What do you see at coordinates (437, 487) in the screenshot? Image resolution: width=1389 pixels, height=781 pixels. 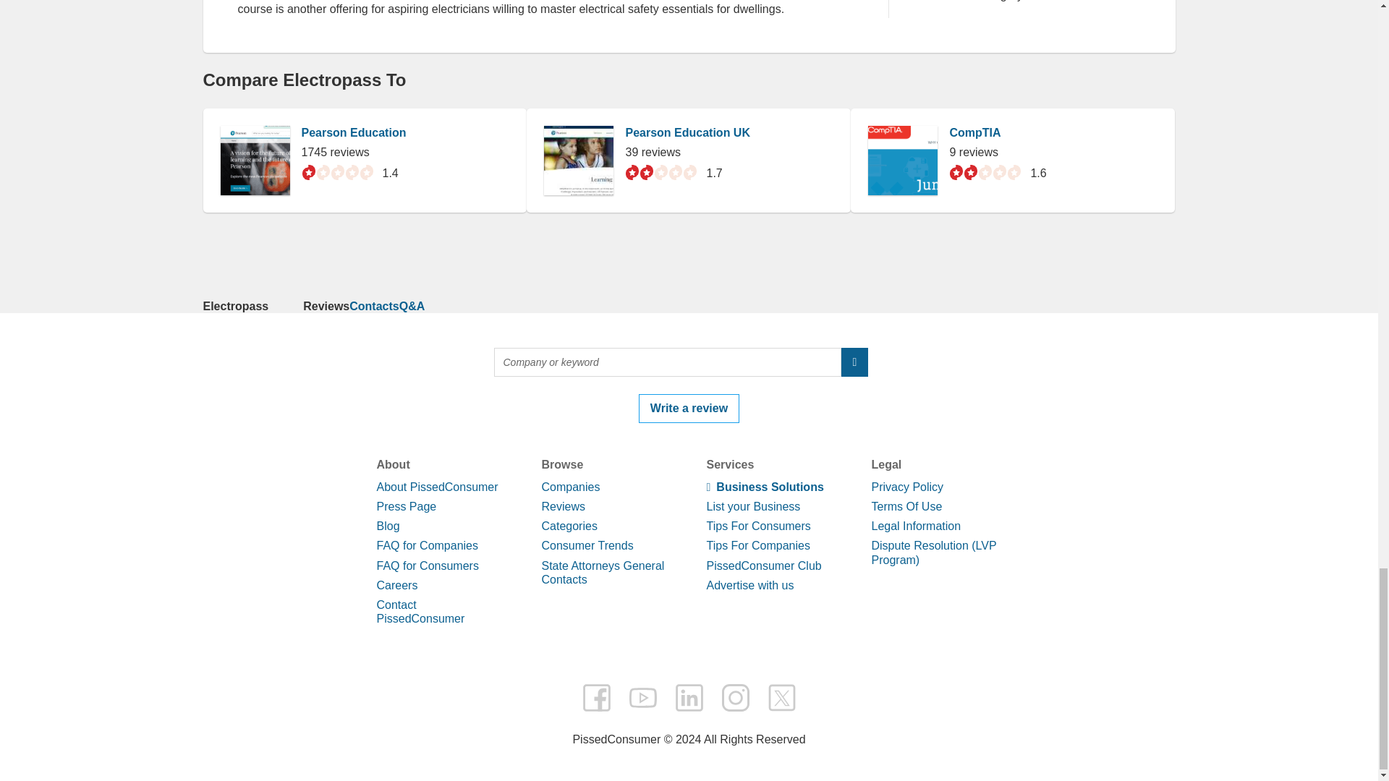 I see `About PissedConsumer` at bounding box center [437, 487].